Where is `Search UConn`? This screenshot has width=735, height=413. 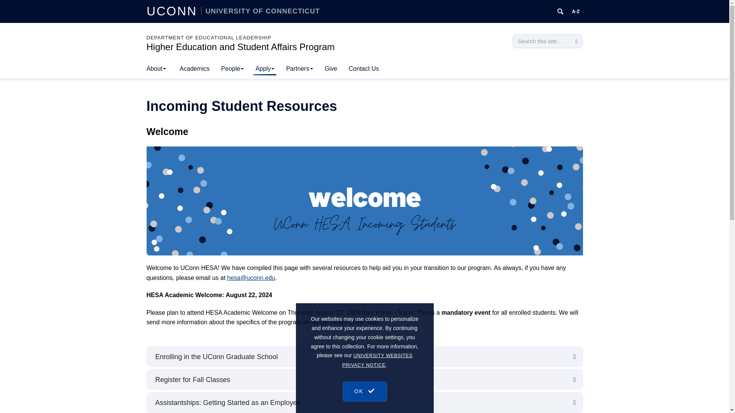
Search UConn is located at coordinates (560, 11).